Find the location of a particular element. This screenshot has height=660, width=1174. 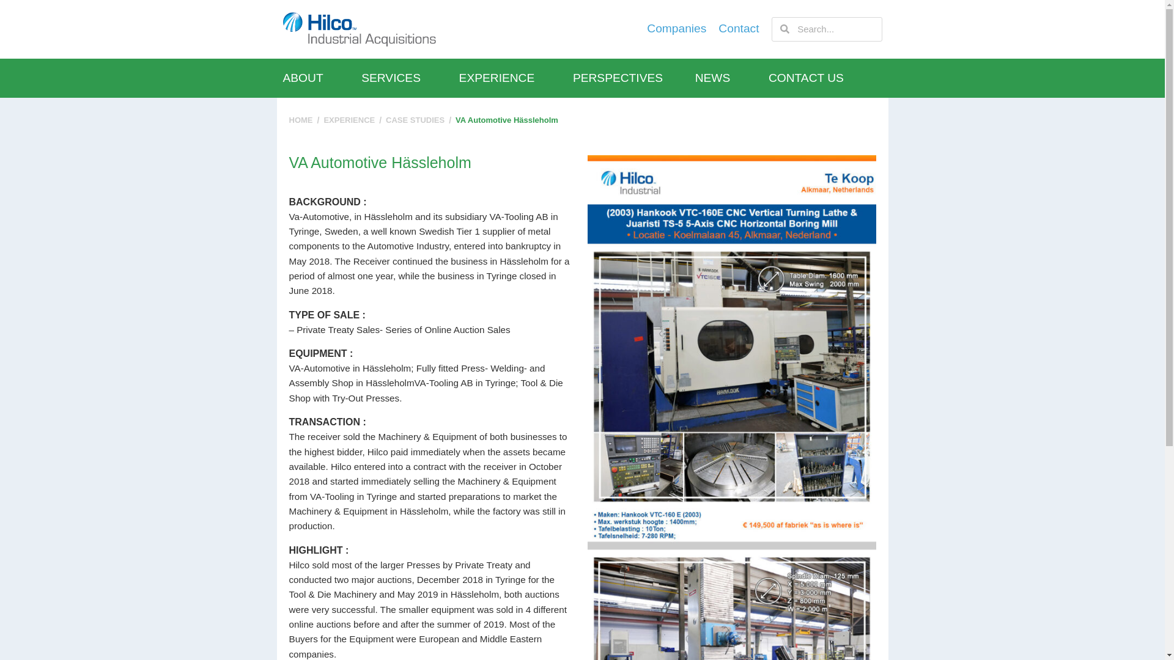

Contact is located at coordinates (739, 29).